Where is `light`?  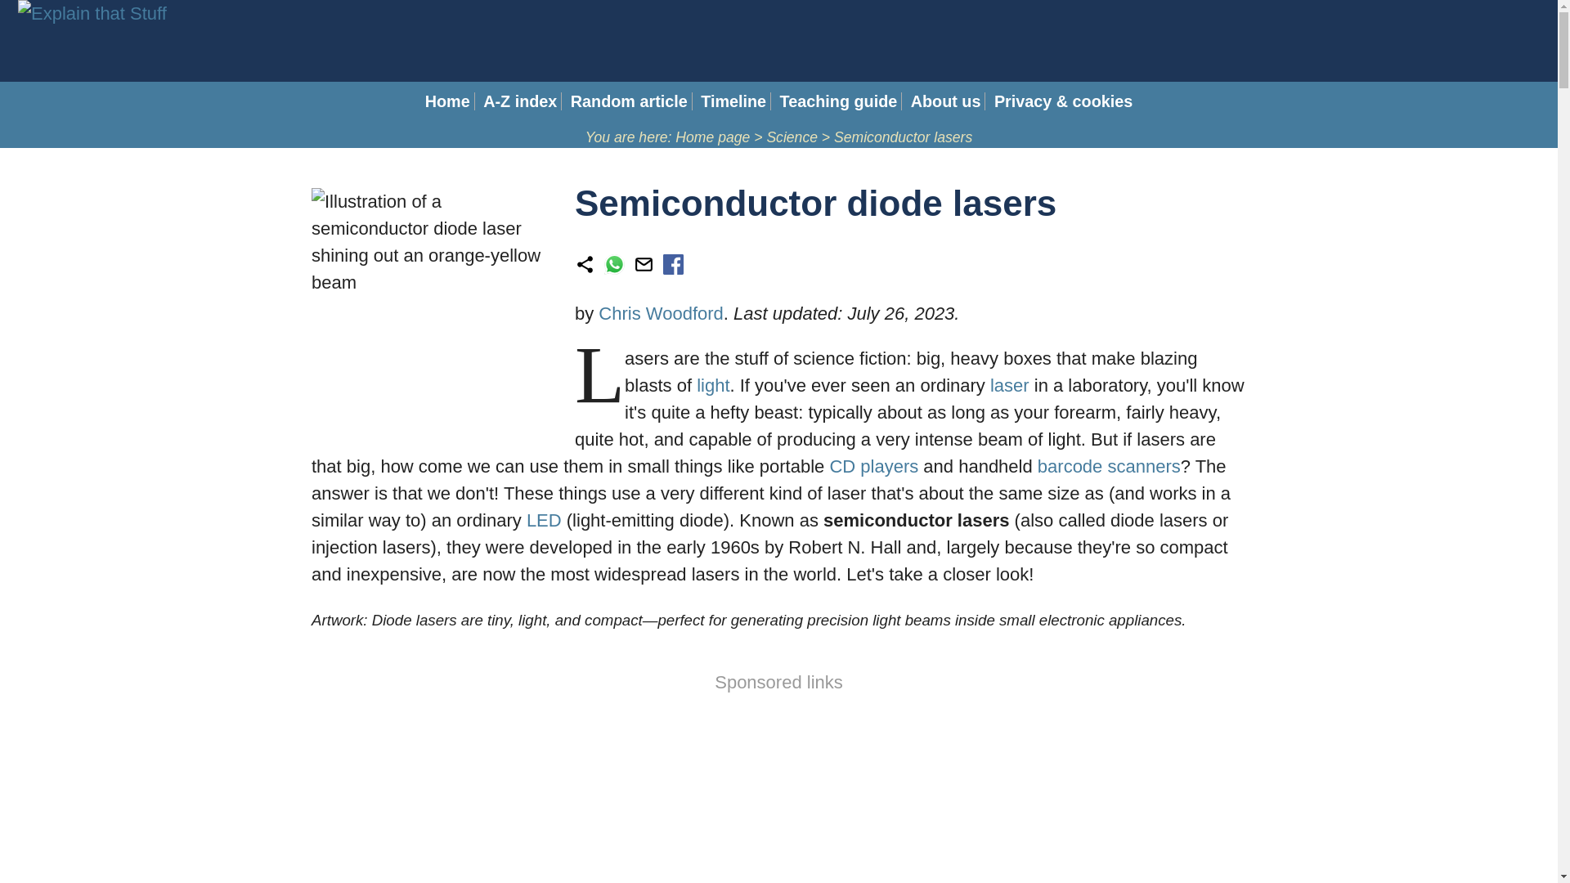
light is located at coordinates (713, 385).